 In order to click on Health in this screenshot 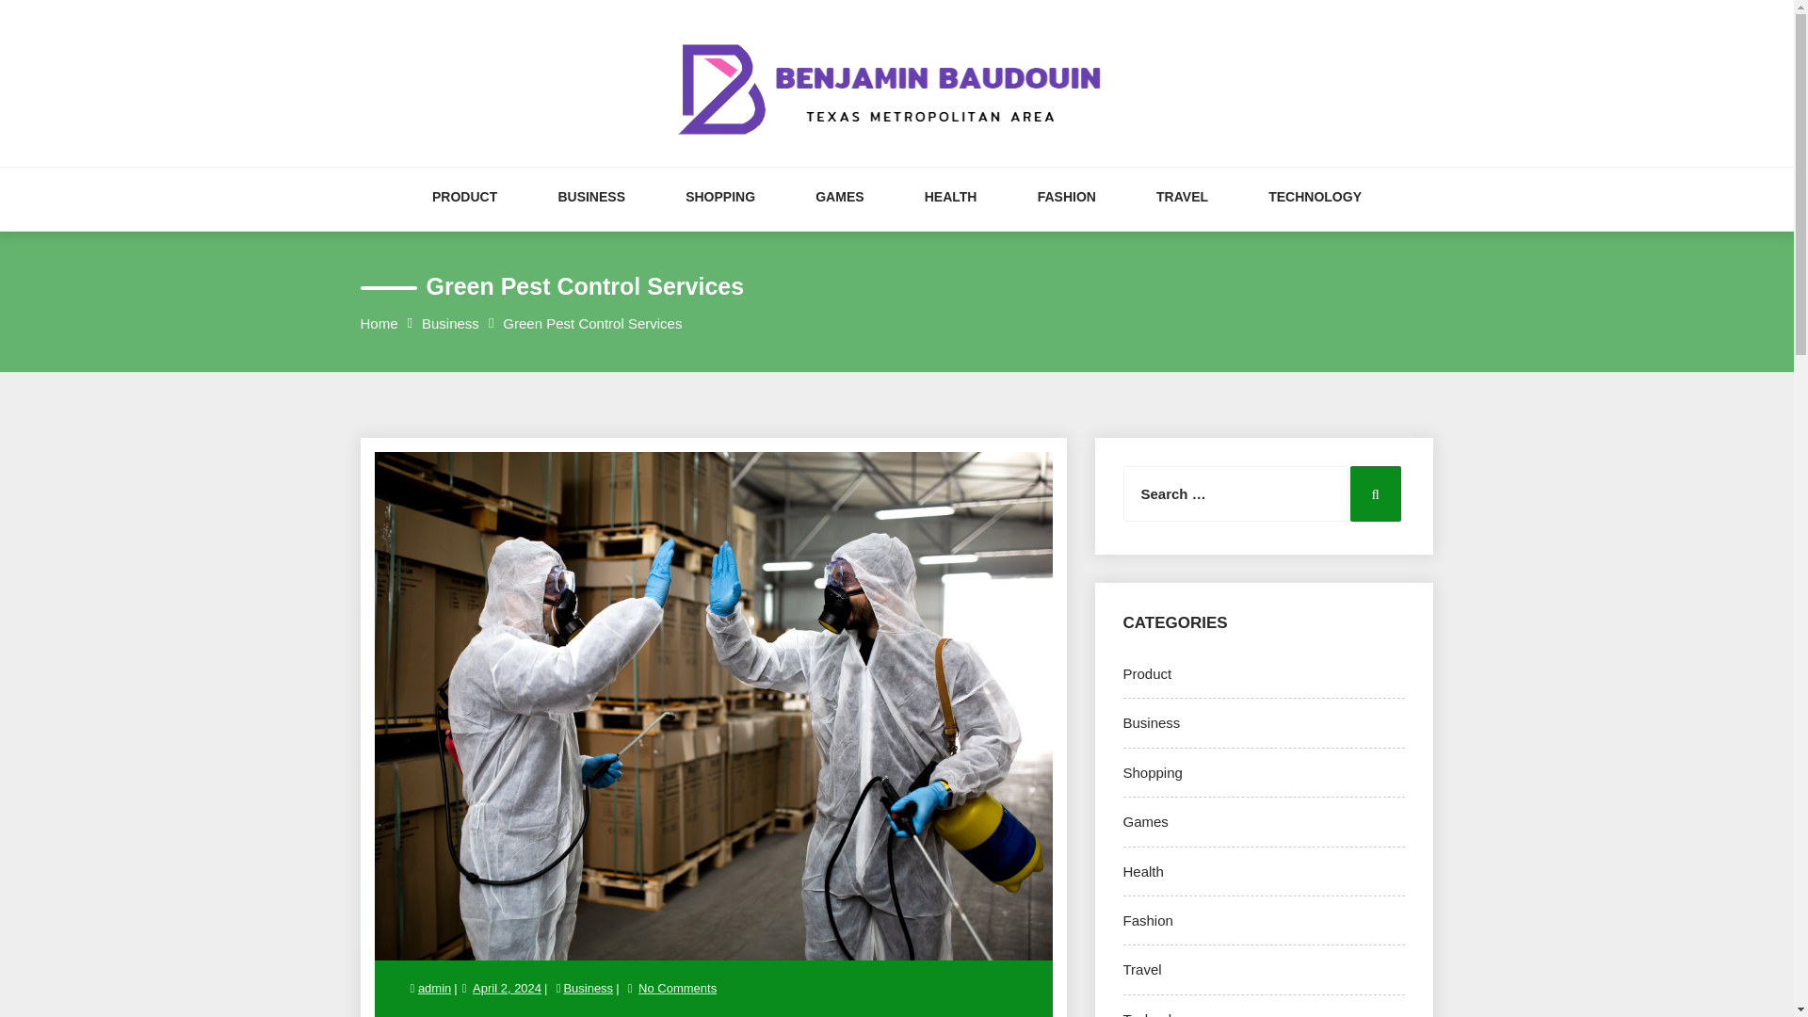, I will do `click(1142, 871)`.